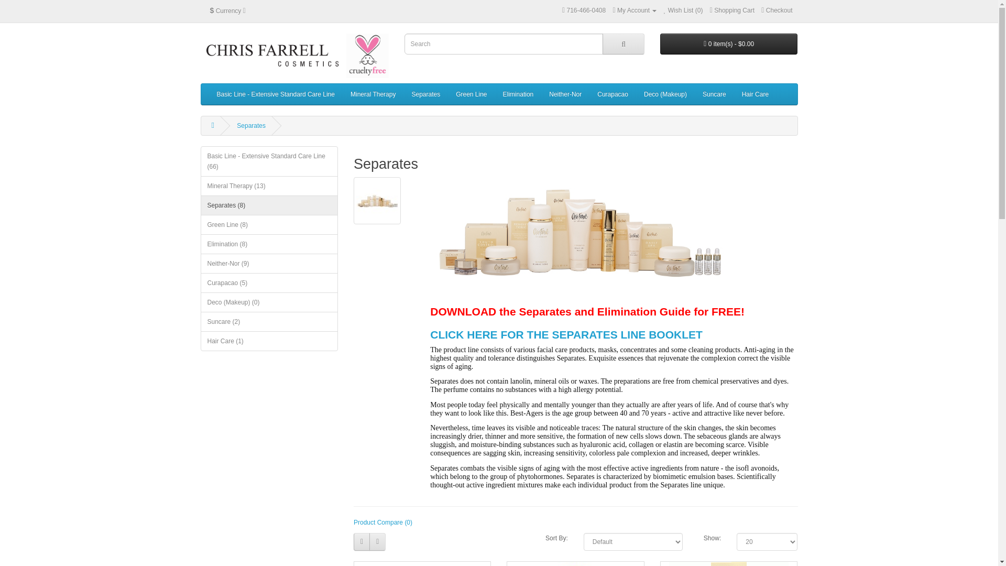  What do you see at coordinates (732, 10) in the screenshot?
I see `Shopping Cart` at bounding box center [732, 10].